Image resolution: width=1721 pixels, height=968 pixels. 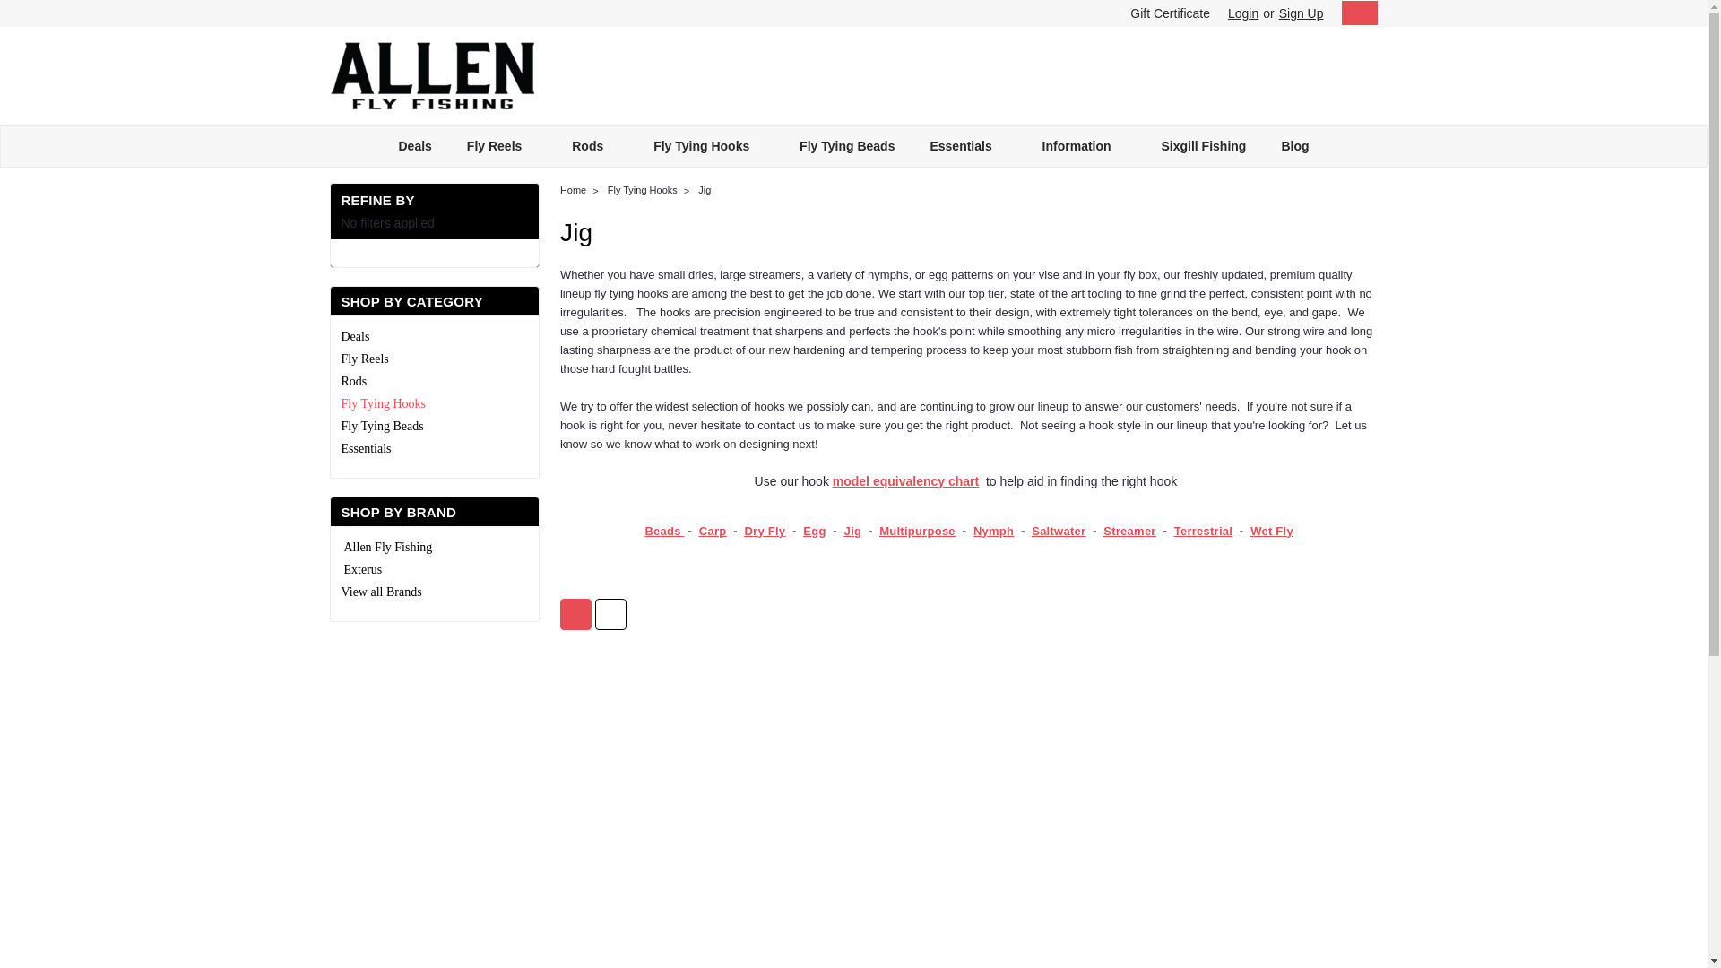 I want to click on Allen Fly Fishing, so click(x=432, y=76).